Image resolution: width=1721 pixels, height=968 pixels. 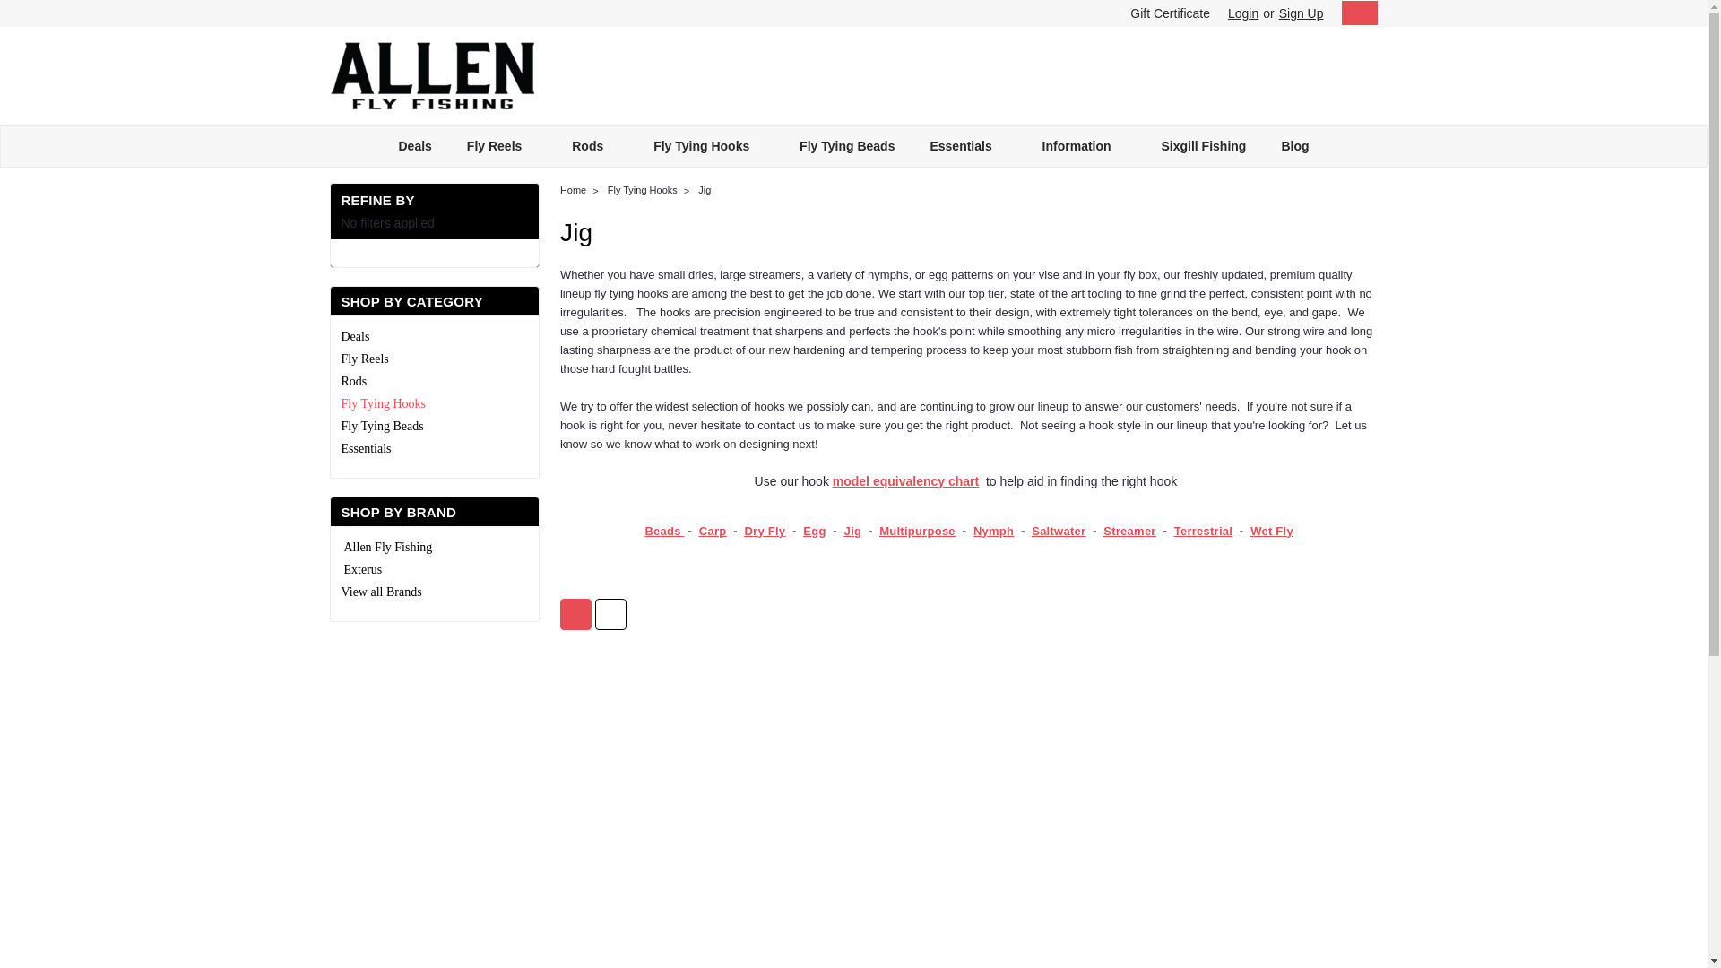 I want to click on Allen Fly Fishing, so click(x=432, y=76).